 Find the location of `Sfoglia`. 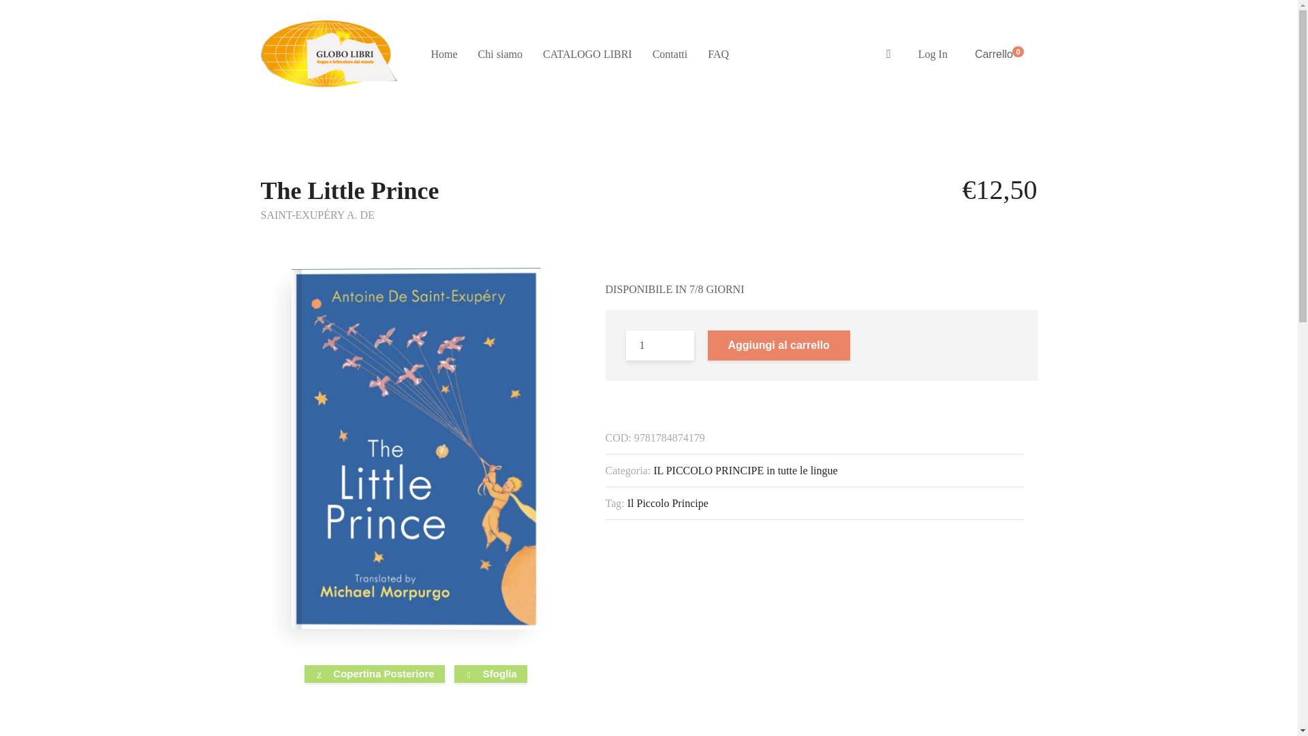

Sfoglia is located at coordinates (490, 674).